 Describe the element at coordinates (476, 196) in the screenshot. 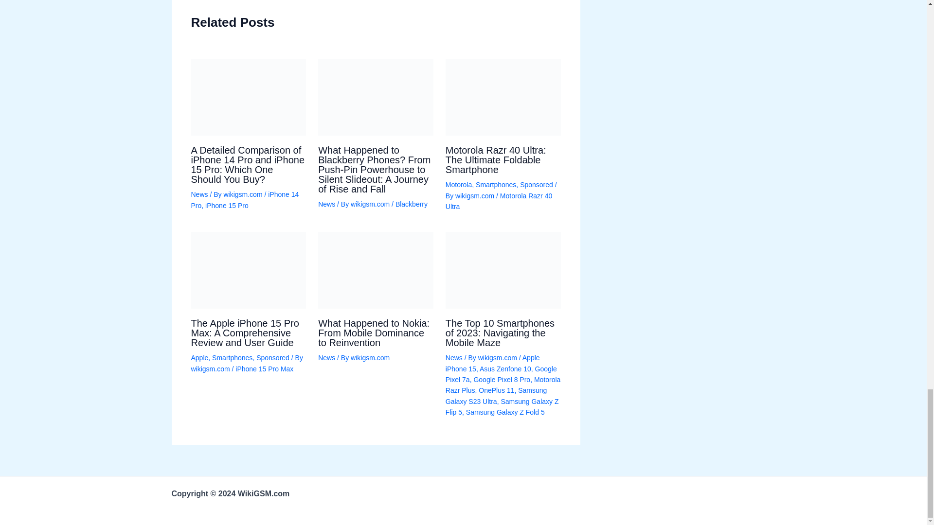

I see `View all posts by wikigsm.com` at that location.